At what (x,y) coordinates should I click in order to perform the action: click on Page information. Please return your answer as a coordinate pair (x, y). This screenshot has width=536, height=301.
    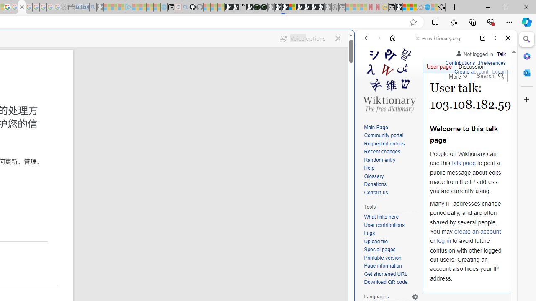
    Looking at the image, I should click on (391, 266).